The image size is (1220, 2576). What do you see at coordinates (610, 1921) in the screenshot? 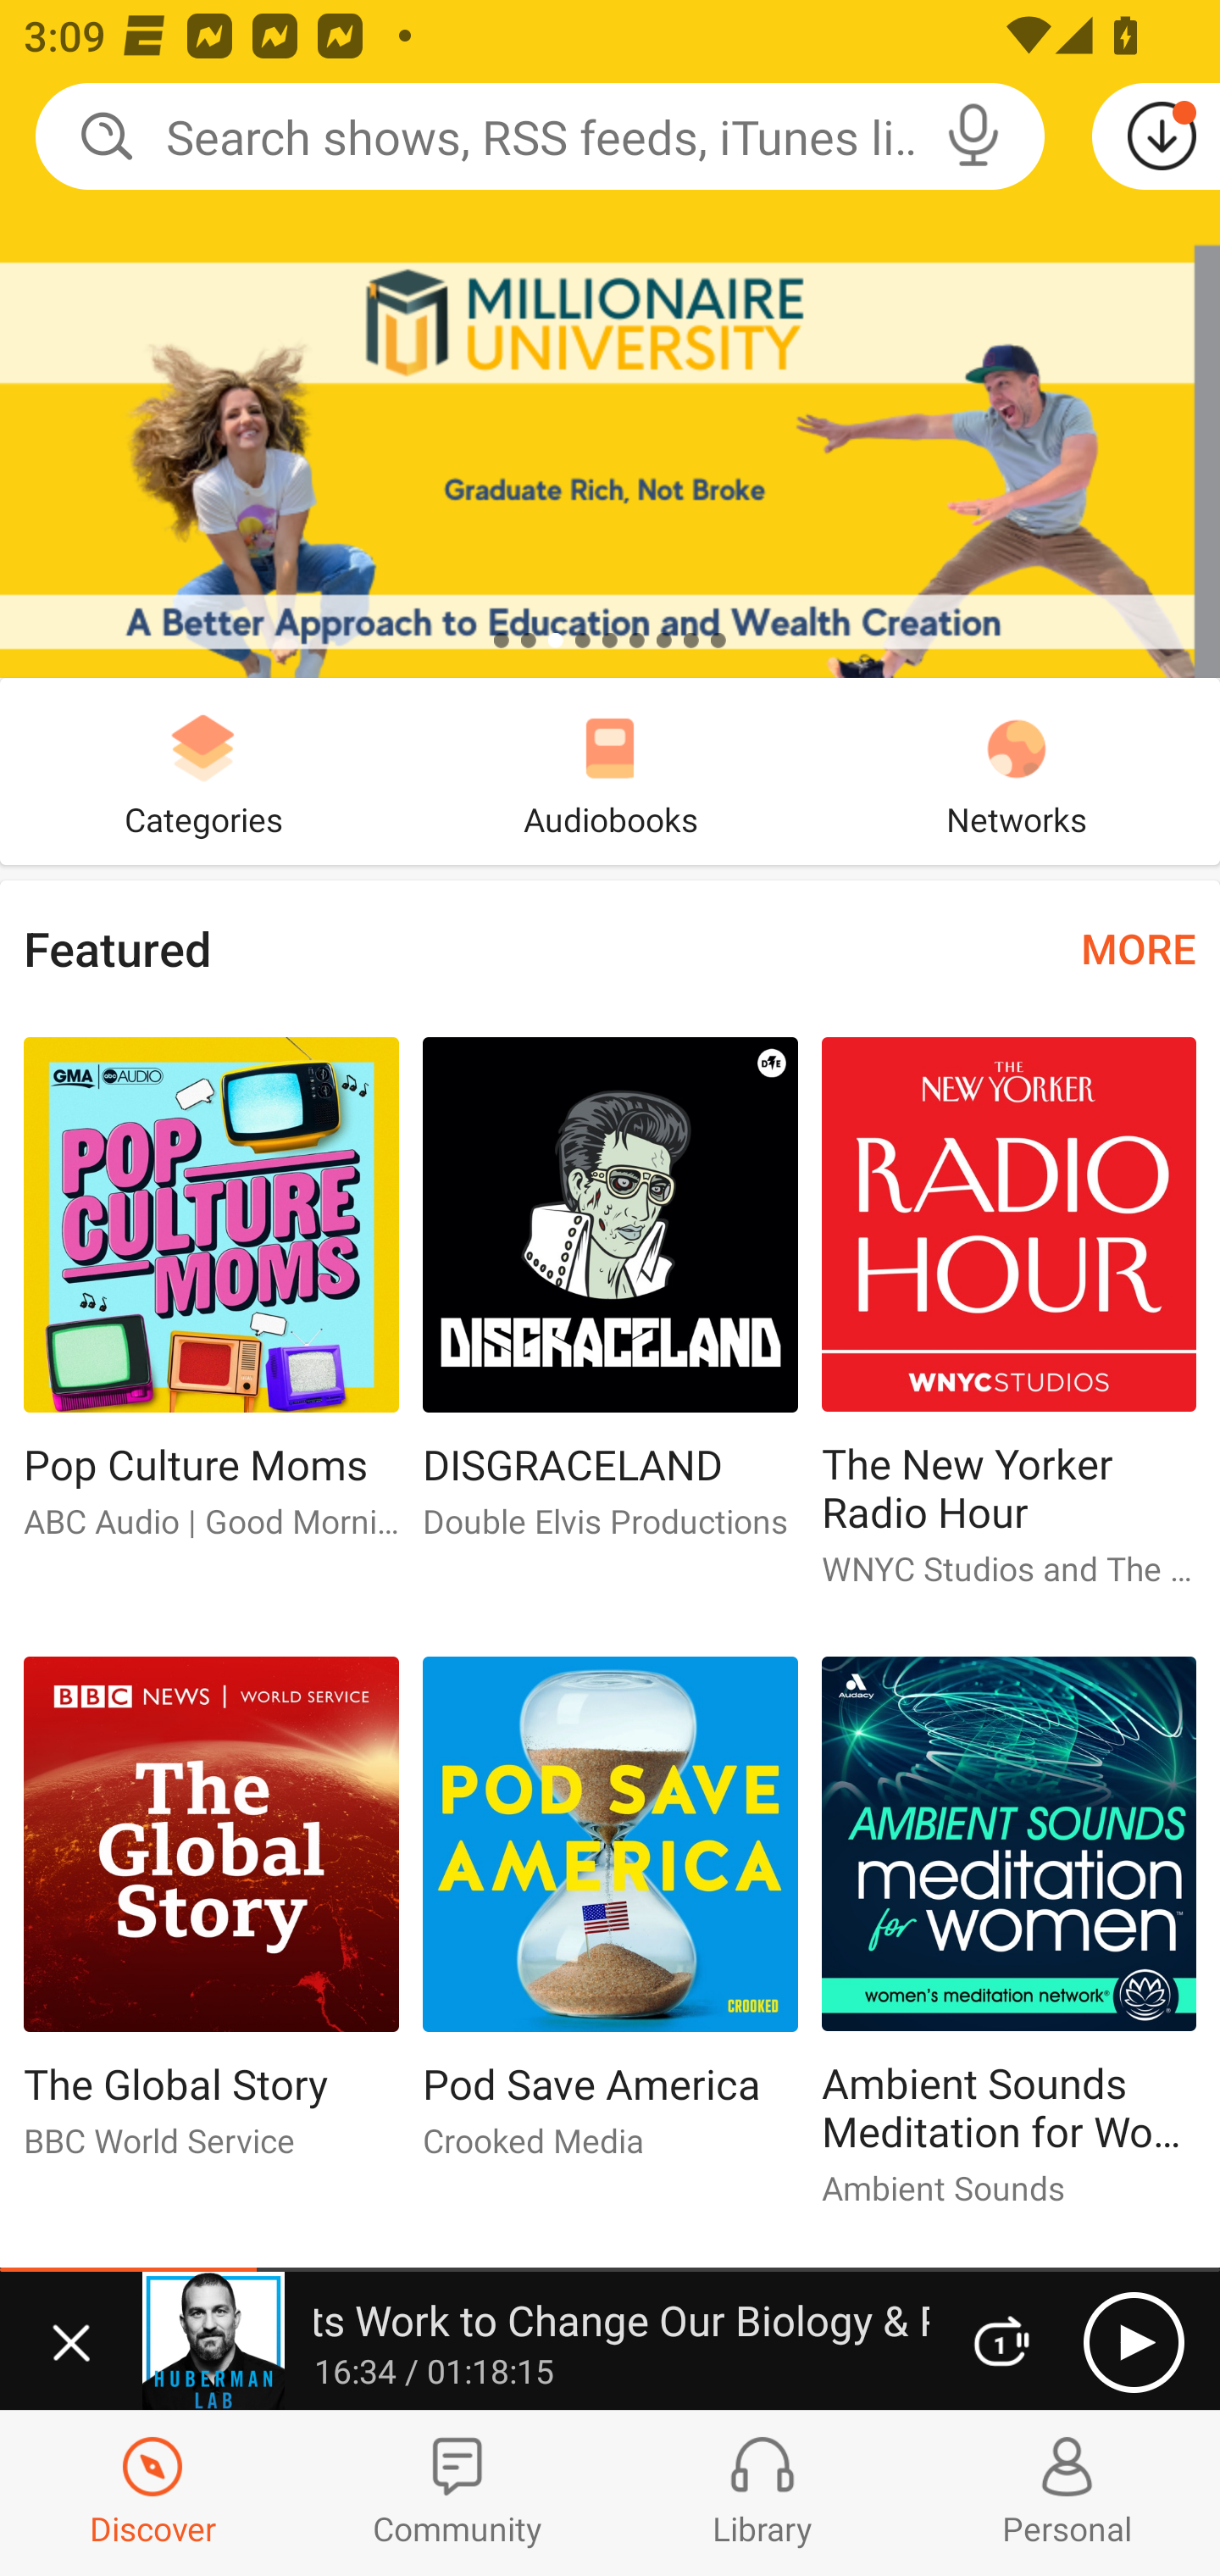
I see `Pod Save America Pod Save America Crooked Media` at bounding box center [610, 1921].